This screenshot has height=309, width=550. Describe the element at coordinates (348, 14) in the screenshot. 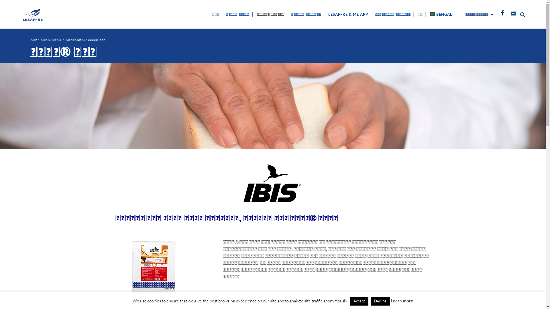

I see `LESAFFRE & ME APP` at that location.